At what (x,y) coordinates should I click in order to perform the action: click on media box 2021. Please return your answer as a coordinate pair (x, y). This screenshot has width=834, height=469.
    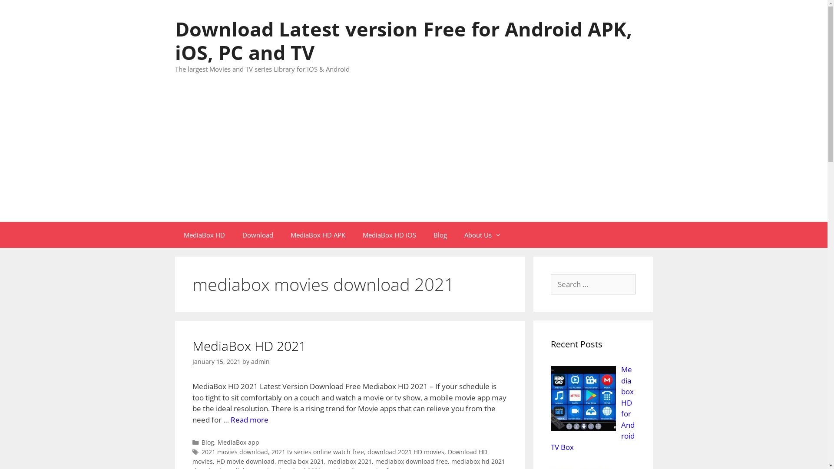
    Looking at the image, I should click on (301, 461).